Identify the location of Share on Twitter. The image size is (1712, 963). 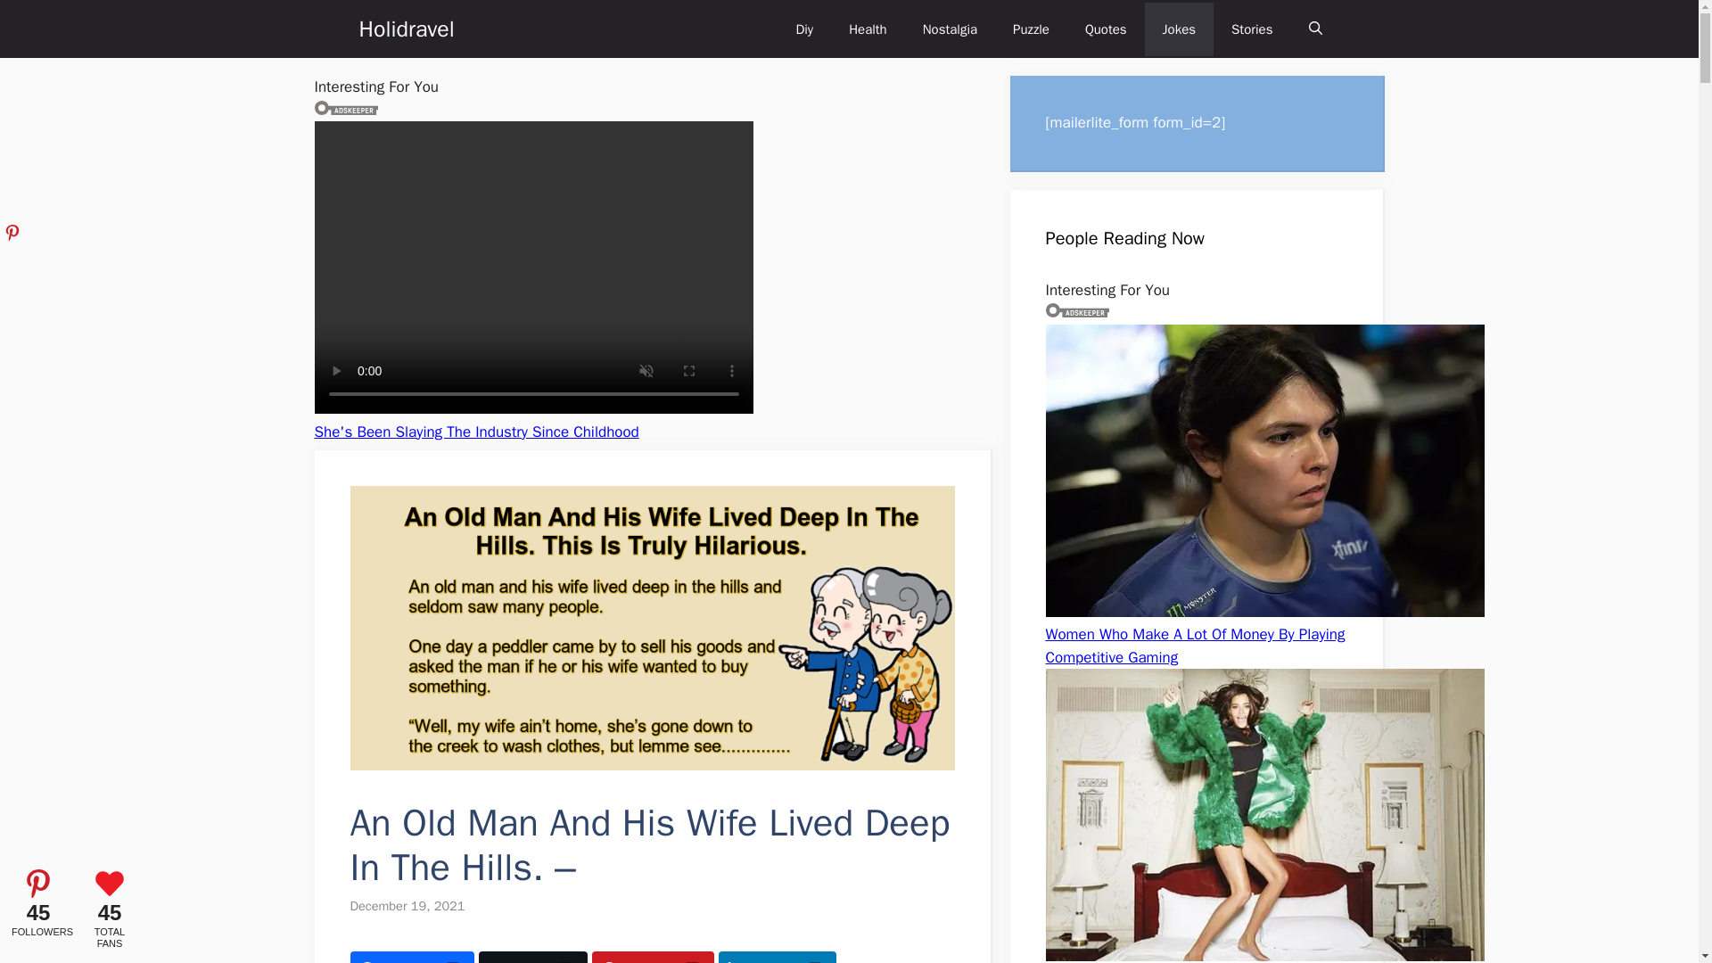
(533, 958).